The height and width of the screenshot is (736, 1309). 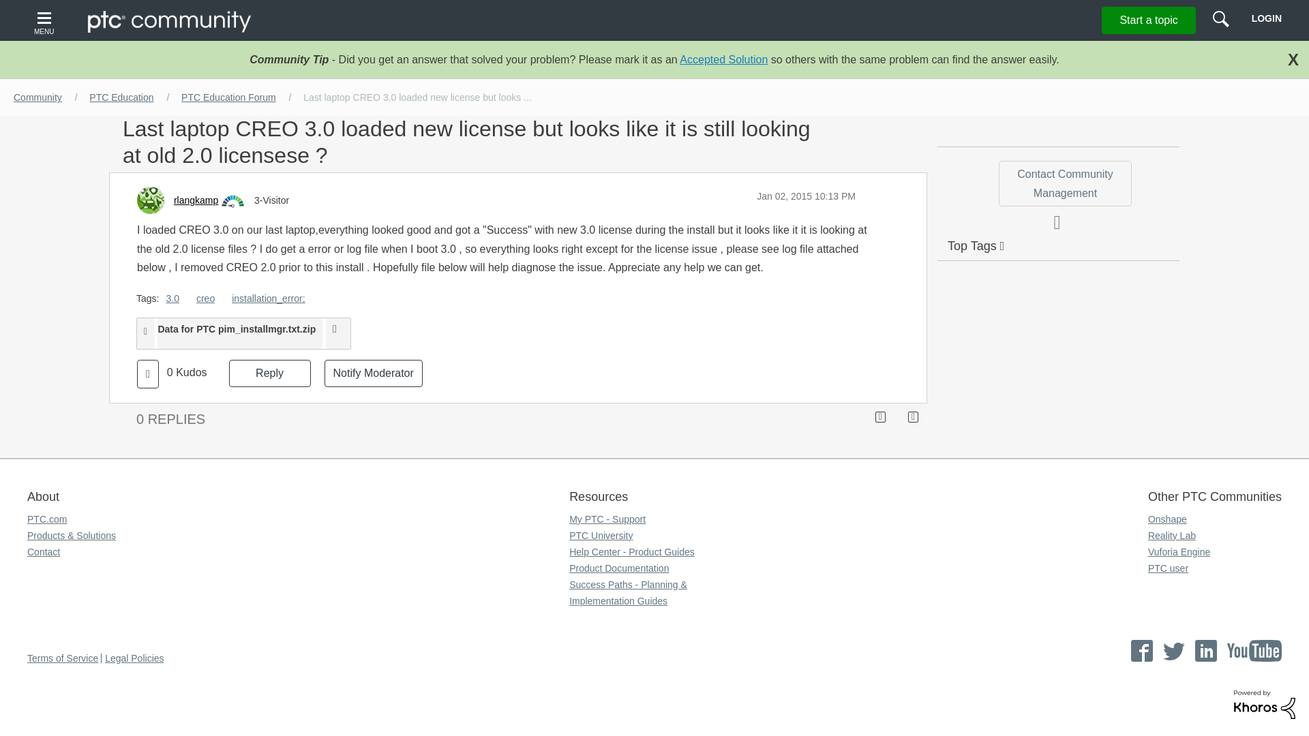 What do you see at coordinates (374, 373) in the screenshot?
I see `Notify Moderator` at bounding box center [374, 373].